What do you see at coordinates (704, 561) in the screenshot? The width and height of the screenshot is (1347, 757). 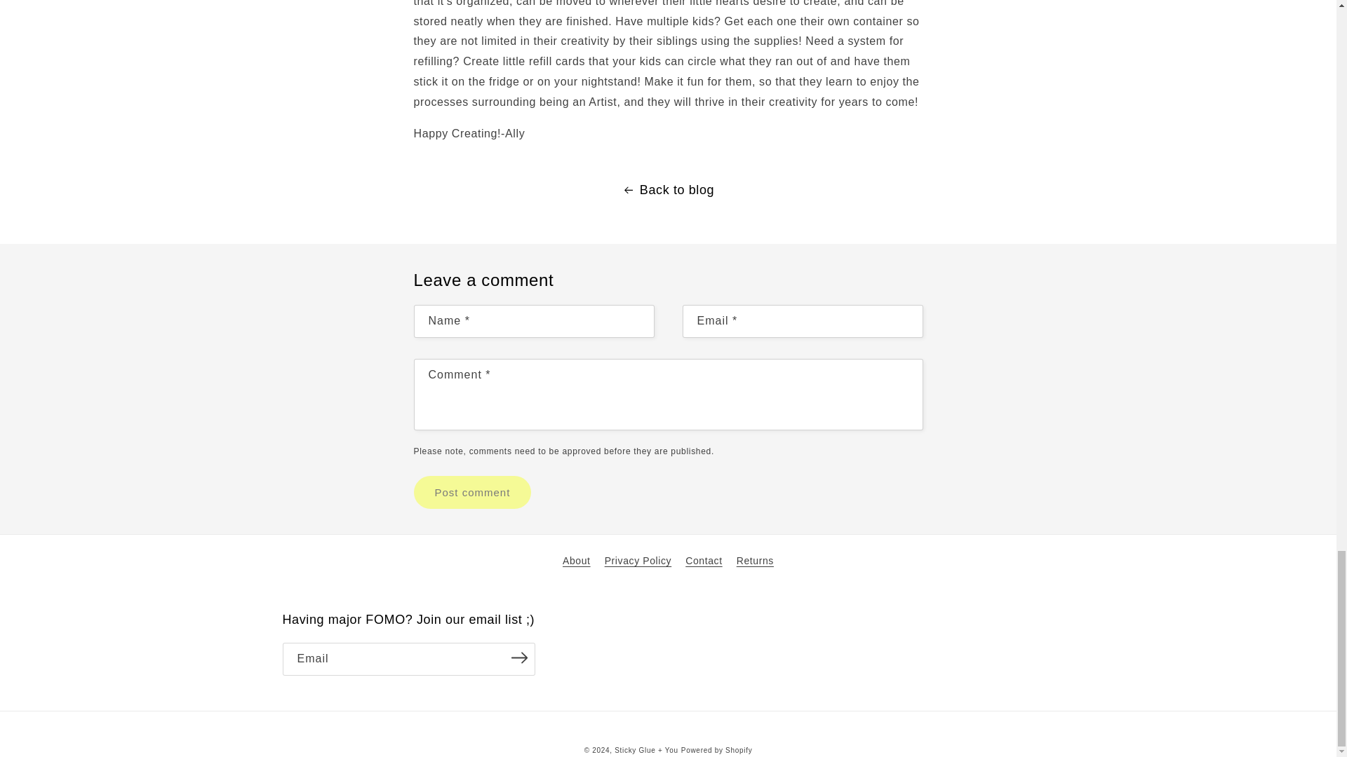 I see `Contact` at bounding box center [704, 561].